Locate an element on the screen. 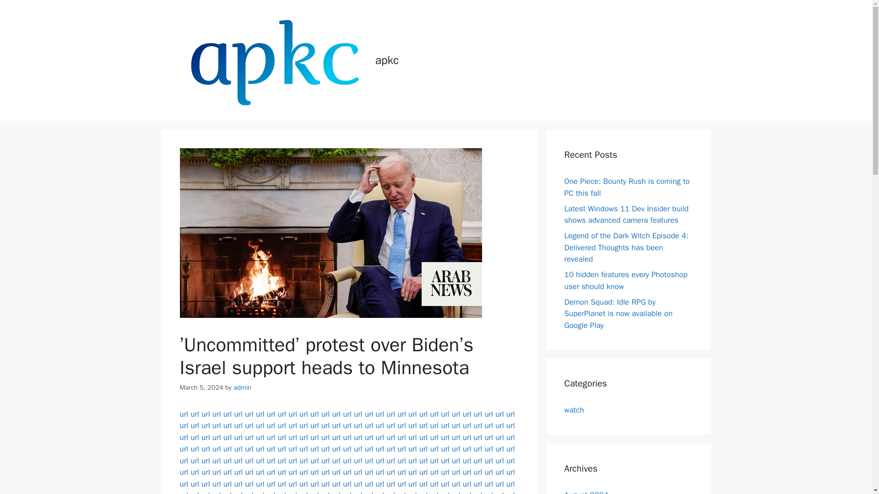 This screenshot has height=494, width=879. admin is located at coordinates (243, 387).